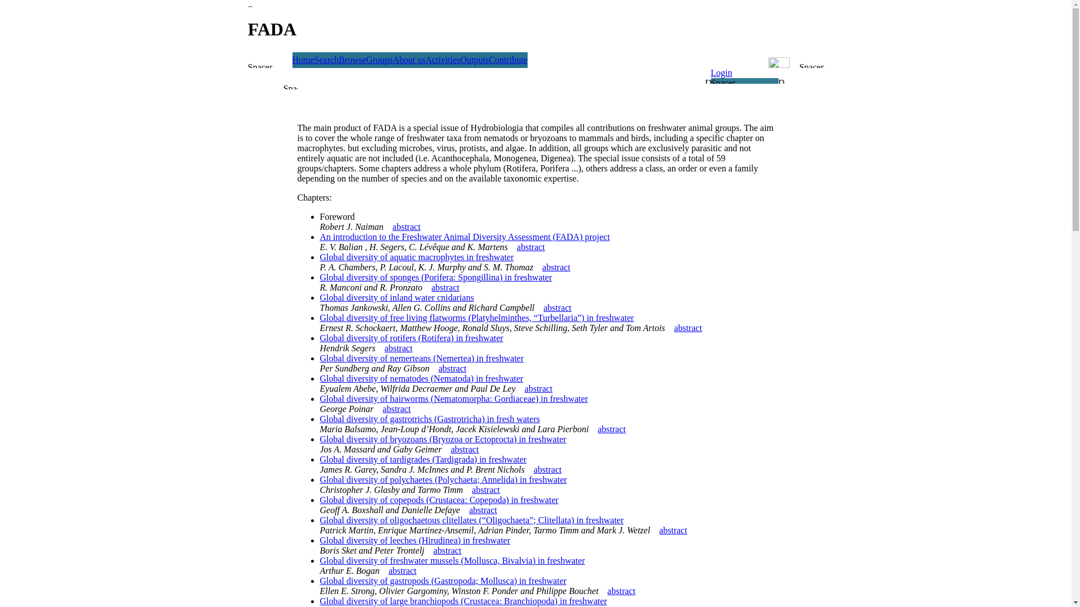  What do you see at coordinates (403, 571) in the screenshot?
I see `abstract` at bounding box center [403, 571].